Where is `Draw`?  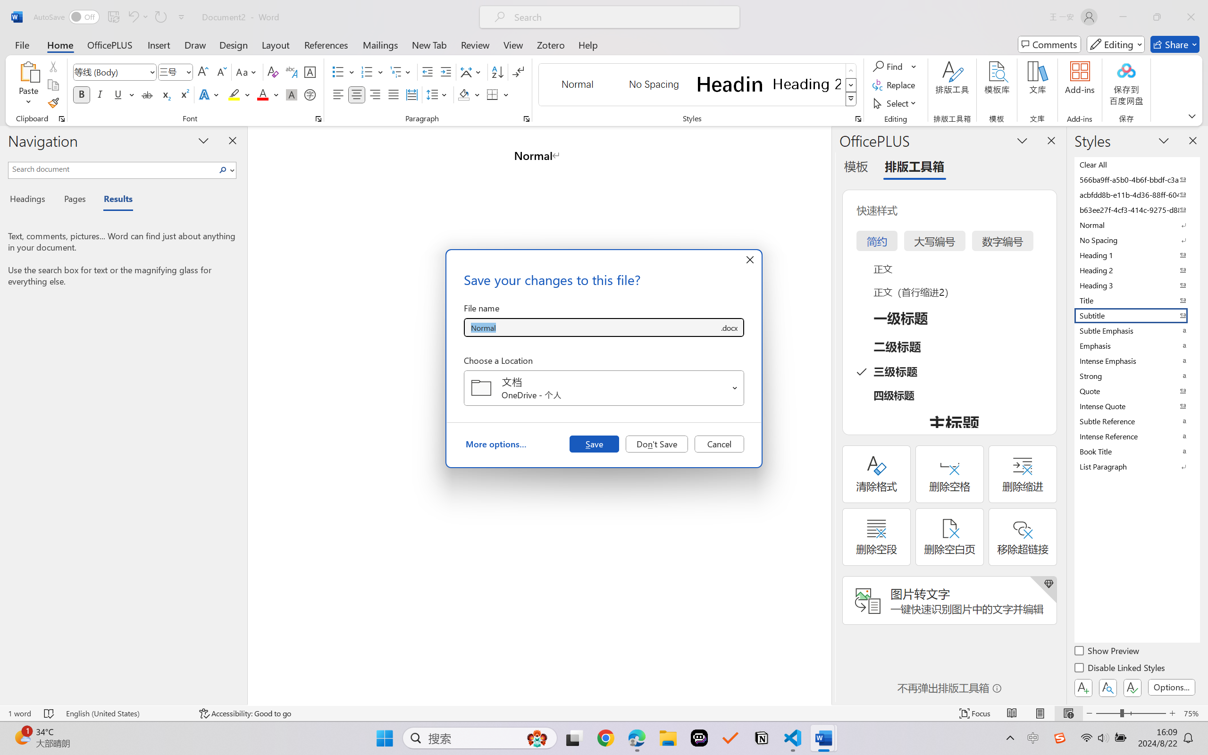 Draw is located at coordinates (195, 44).